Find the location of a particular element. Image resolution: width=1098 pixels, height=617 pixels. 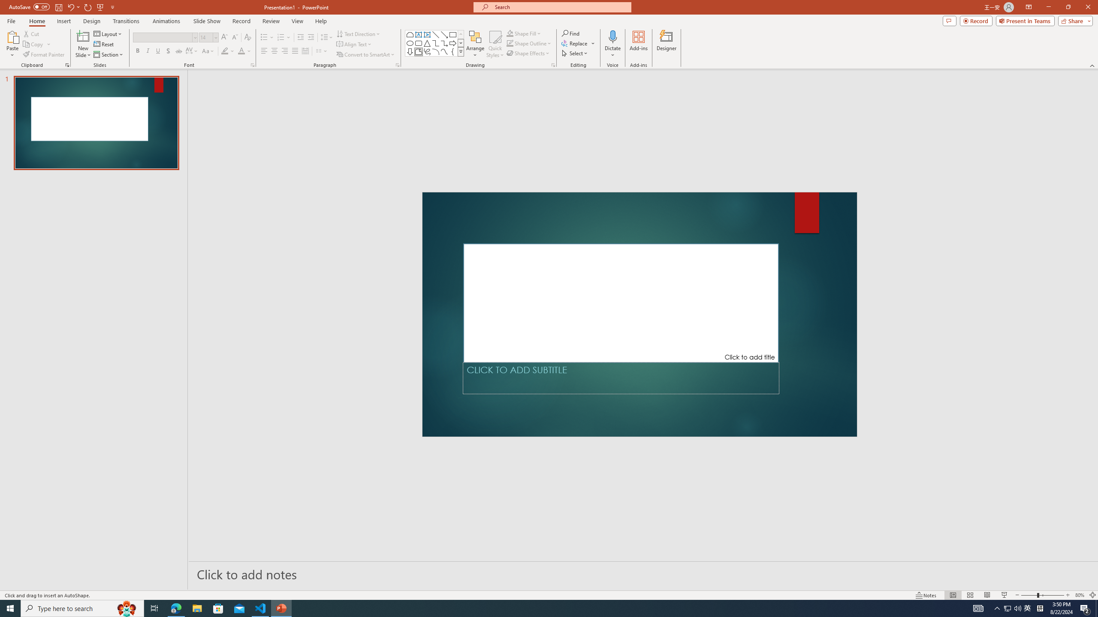

Align Left is located at coordinates (264, 51).